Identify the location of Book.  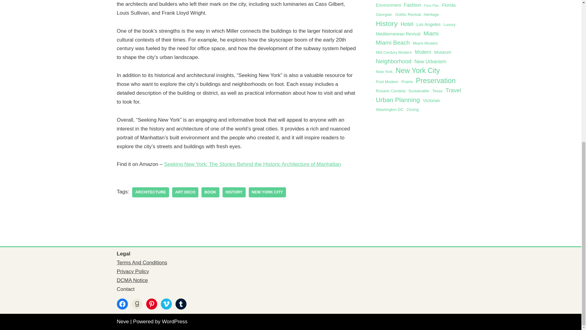
(210, 192).